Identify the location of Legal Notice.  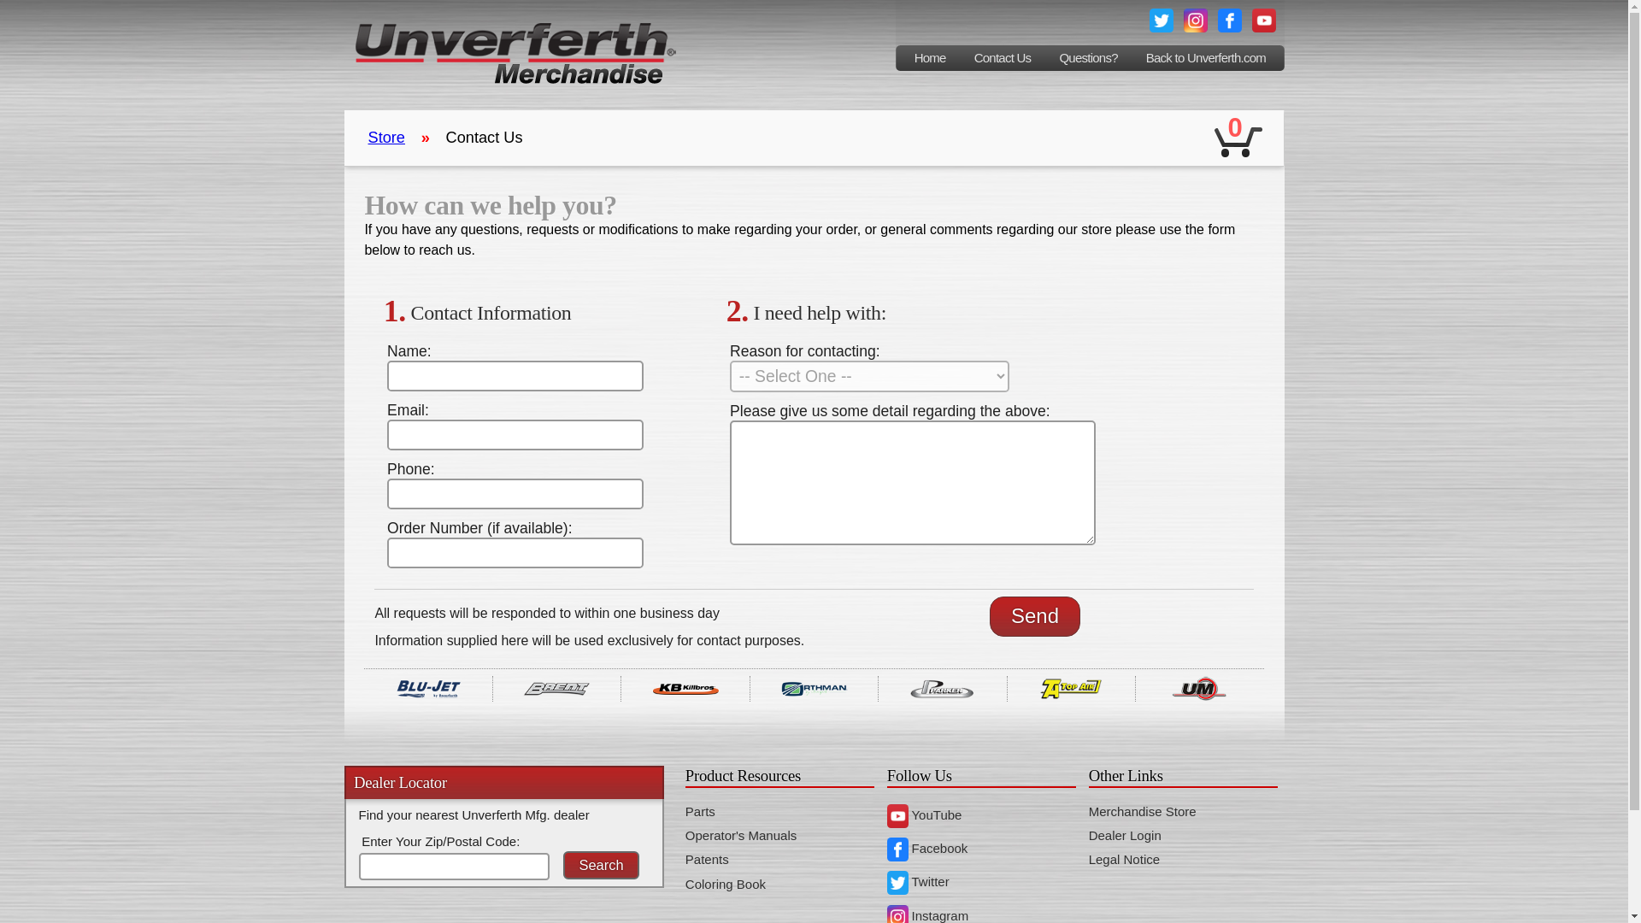
(1125, 859).